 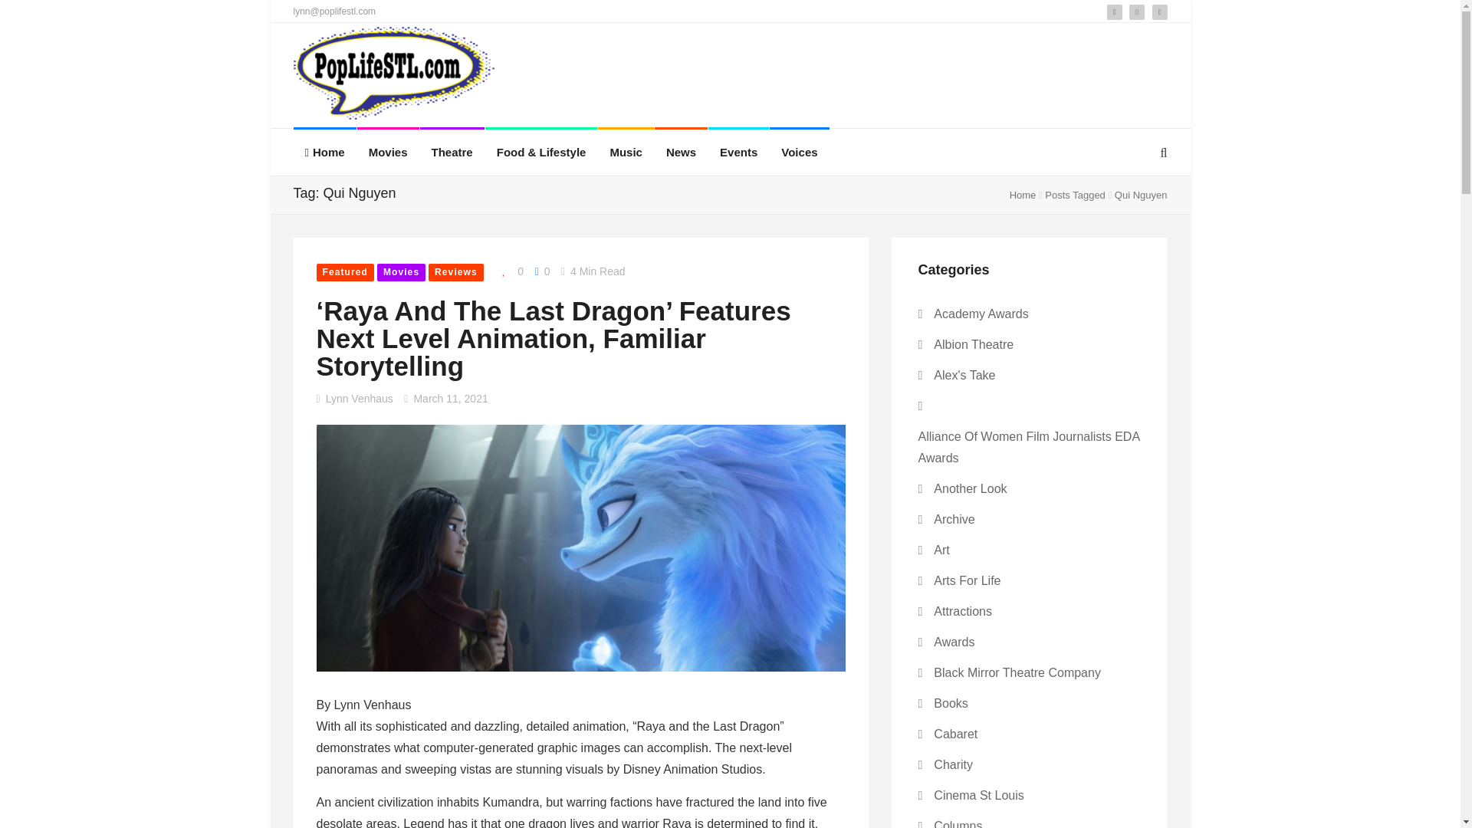 I want to click on Albion Theatre, so click(x=974, y=344).